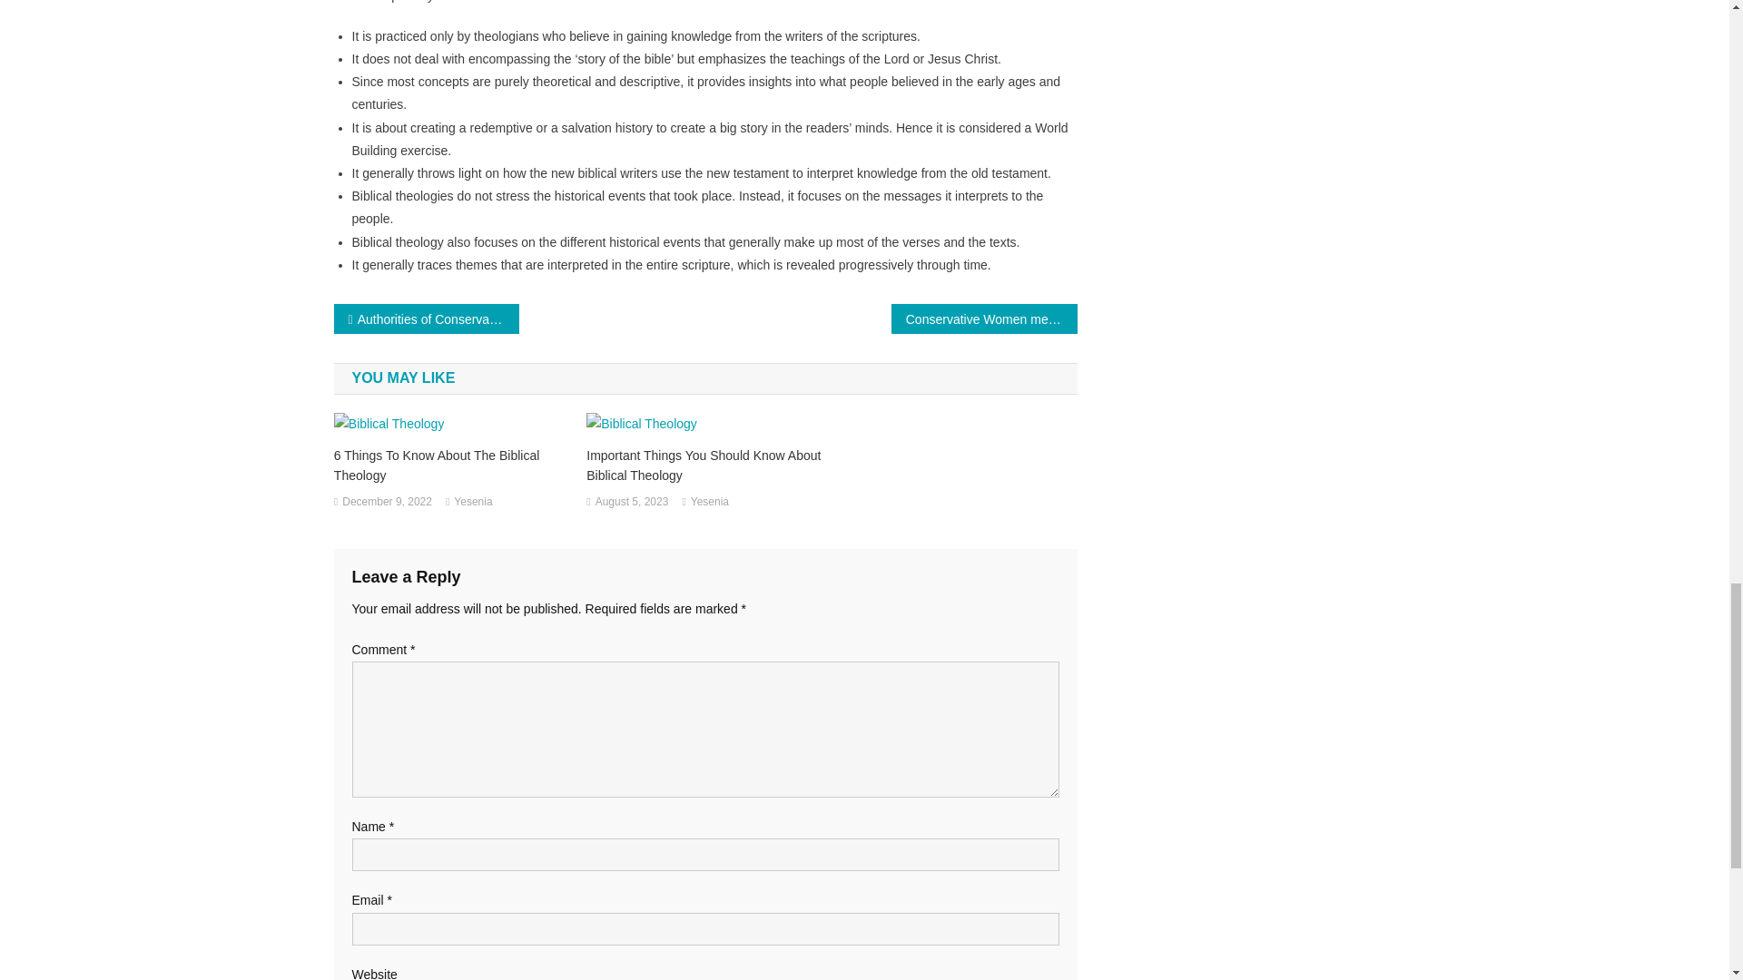 The height and width of the screenshot is (980, 1743). What do you see at coordinates (472, 503) in the screenshot?
I see `Yesenia` at bounding box center [472, 503].